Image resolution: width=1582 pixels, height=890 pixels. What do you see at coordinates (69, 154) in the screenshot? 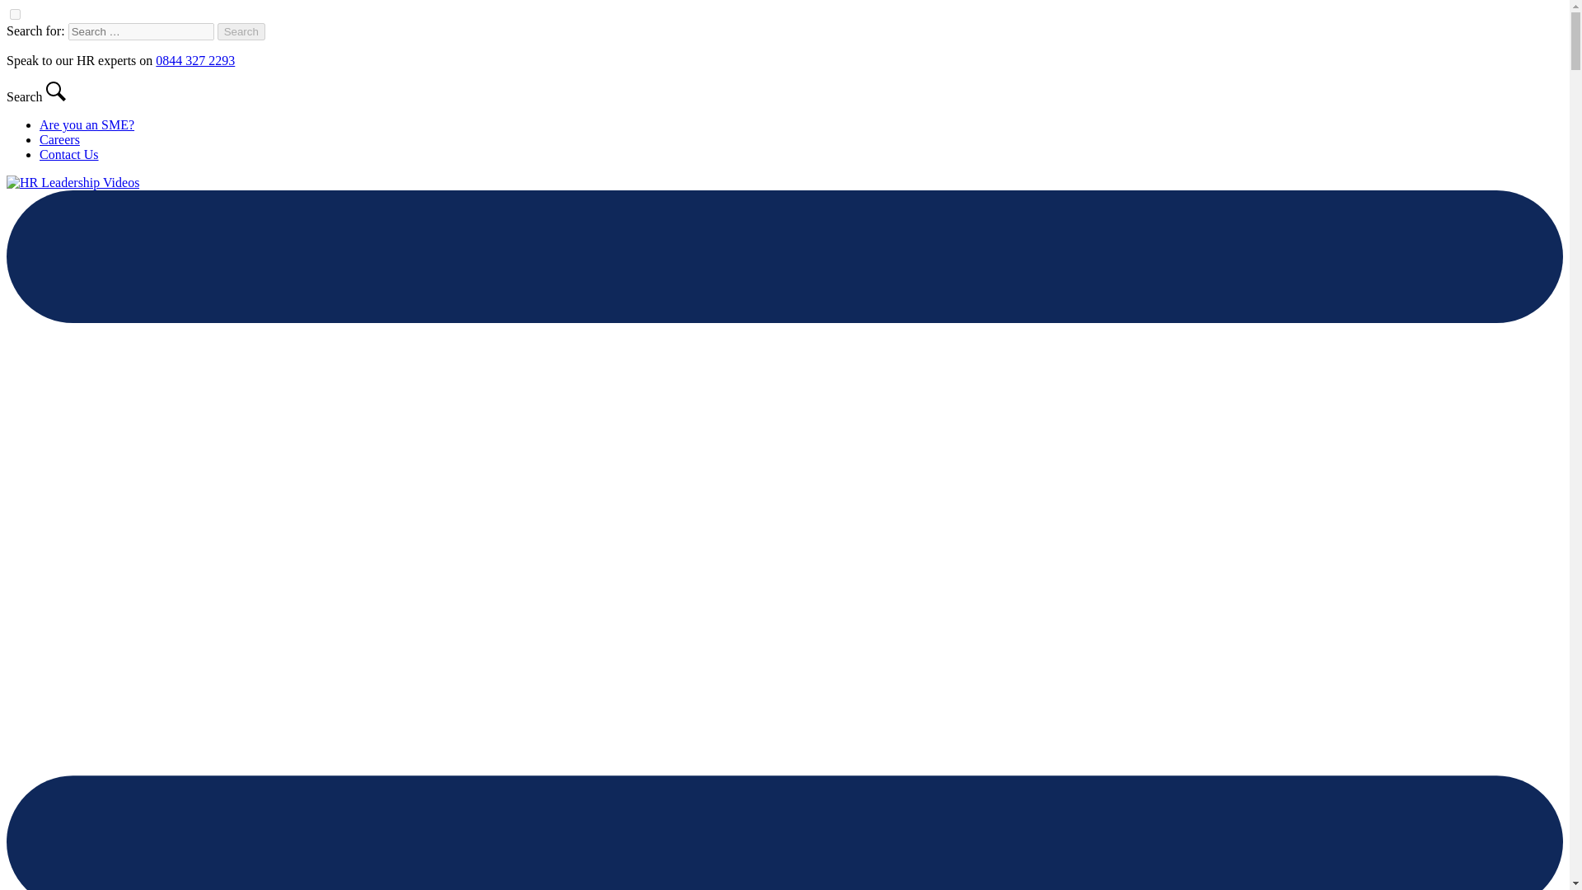
I see `Contact Us` at bounding box center [69, 154].